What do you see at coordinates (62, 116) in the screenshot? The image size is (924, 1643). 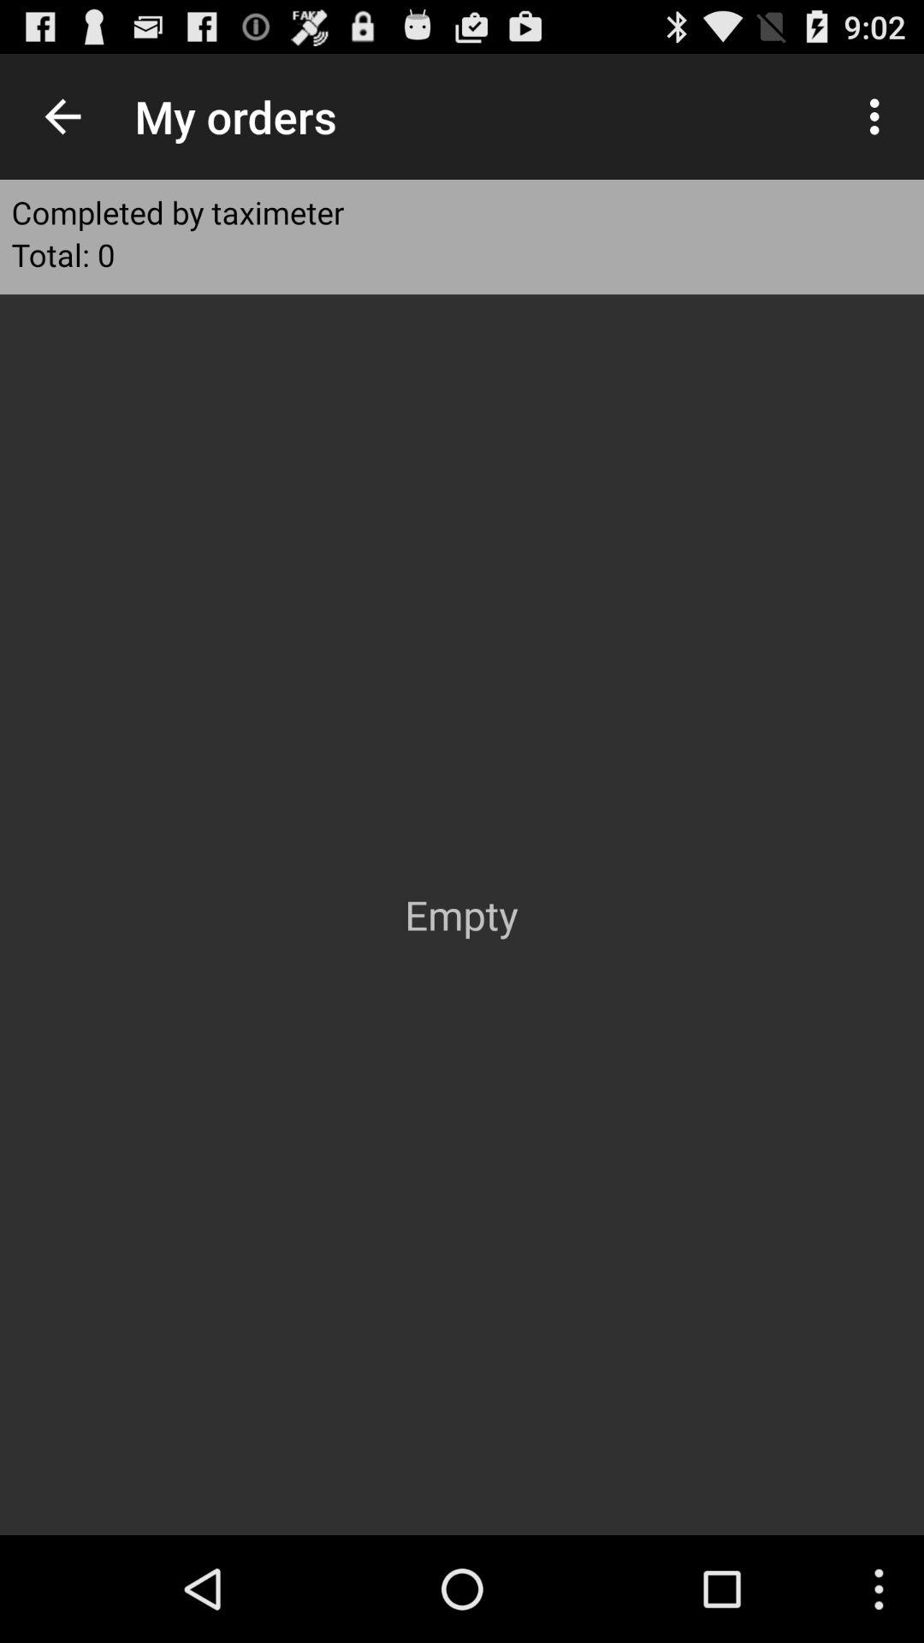 I see `choose icon to the left of the my orders icon` at bounding box center [62, 116].